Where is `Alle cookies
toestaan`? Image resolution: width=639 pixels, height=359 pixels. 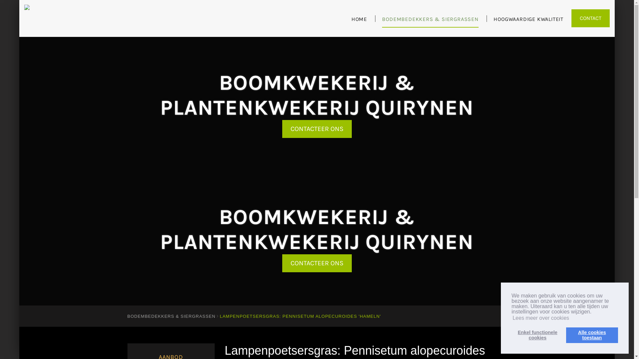 Alle cookies
toestaan is located at coordinates (592, 335).